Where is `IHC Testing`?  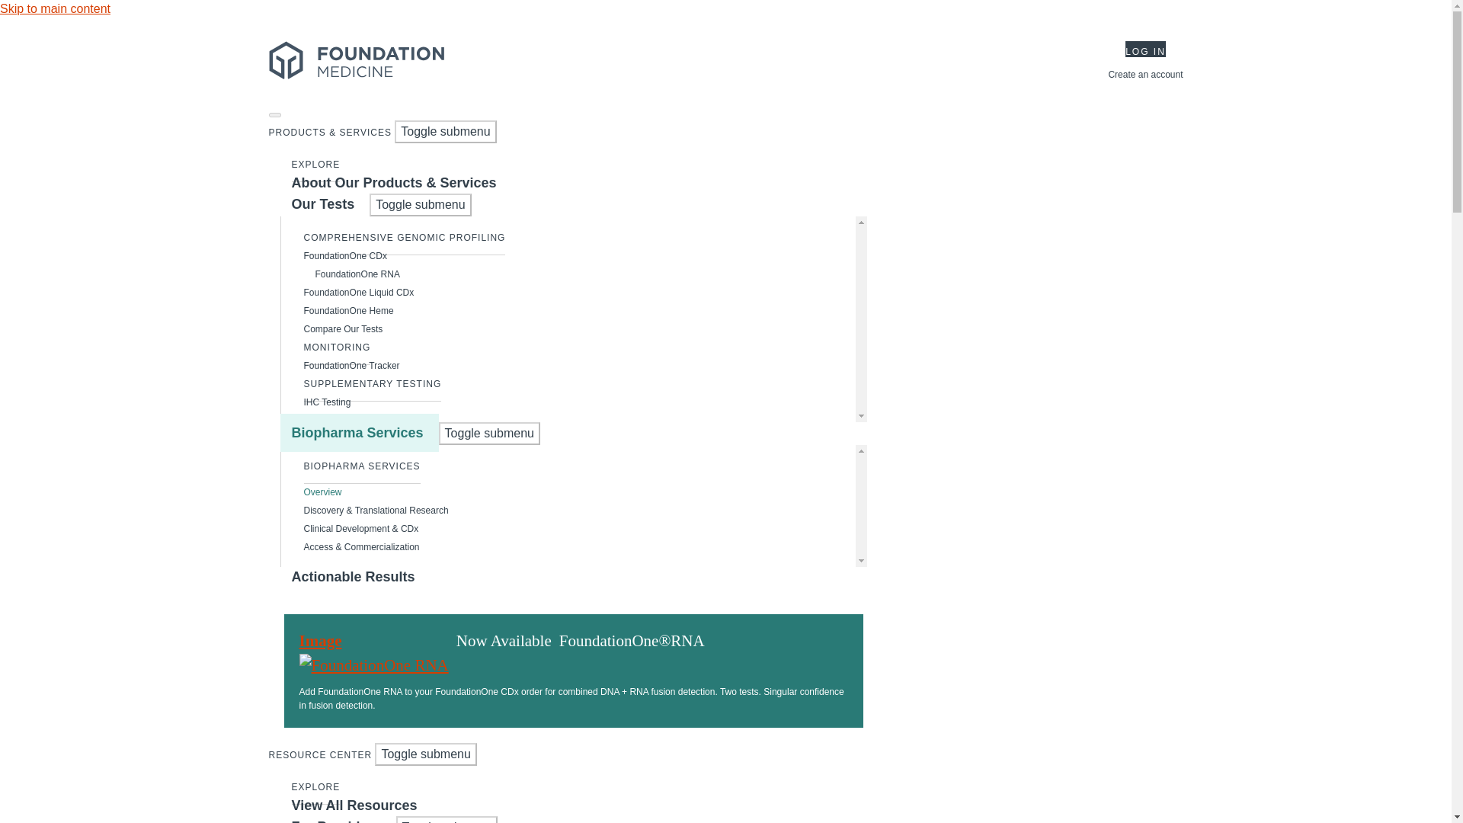
IHC Testing is located at coordinates (328, 402).